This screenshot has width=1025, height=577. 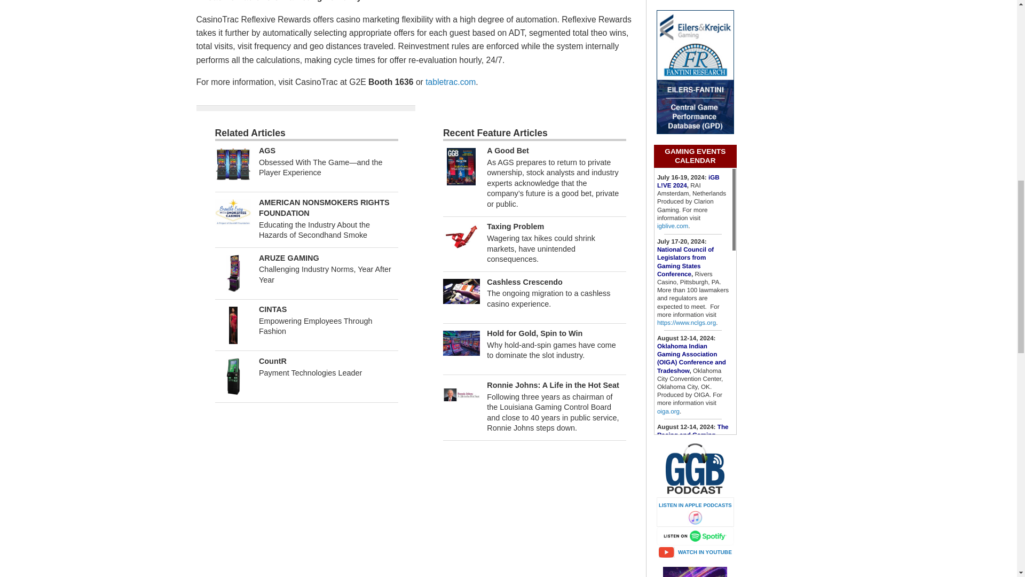 What do you see at coordinates (233, 163) in the screenshot?
I see `AGS` at bounding box center [233, 163].